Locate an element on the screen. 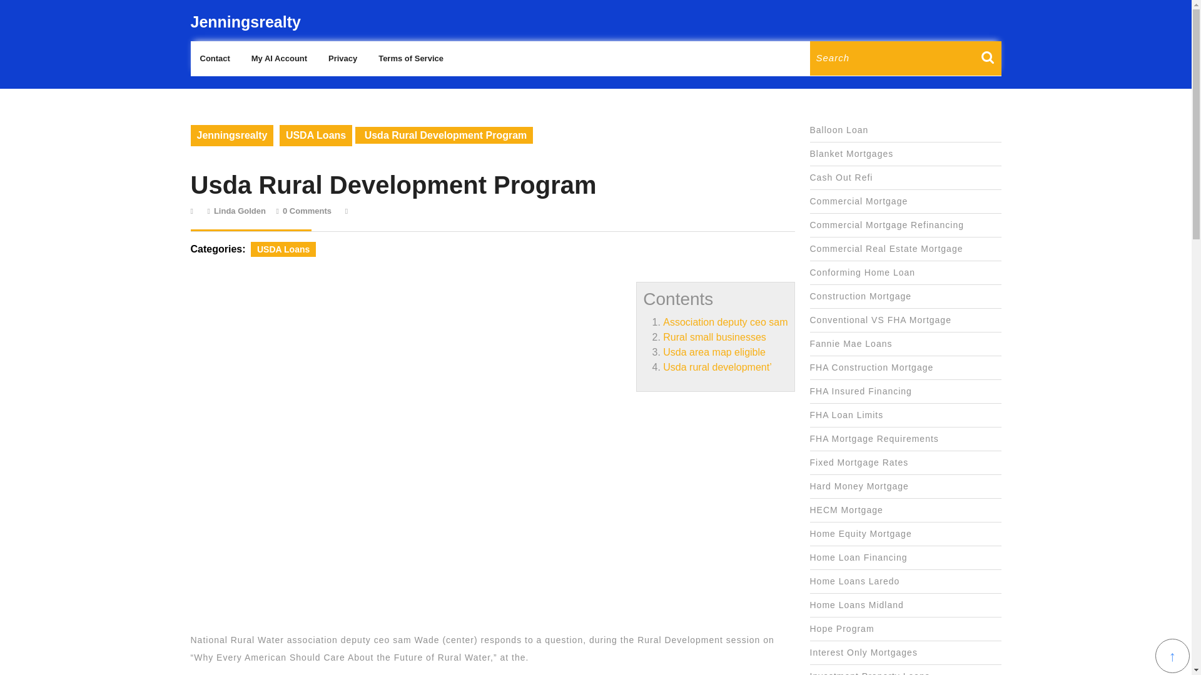 The width and height of the screenshot is (1201, 675). Contact is located at coordinates (214, 59).